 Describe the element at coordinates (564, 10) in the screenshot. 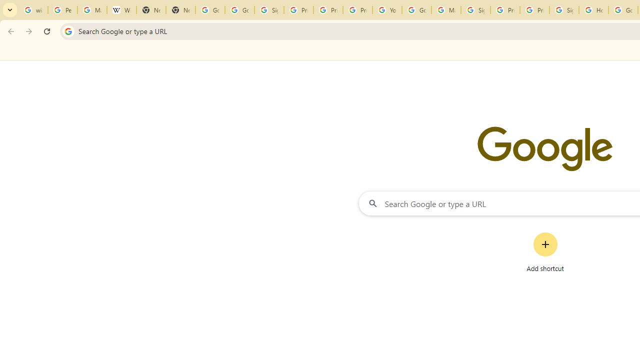

I see `Sign in - Google Accounts` at that location.